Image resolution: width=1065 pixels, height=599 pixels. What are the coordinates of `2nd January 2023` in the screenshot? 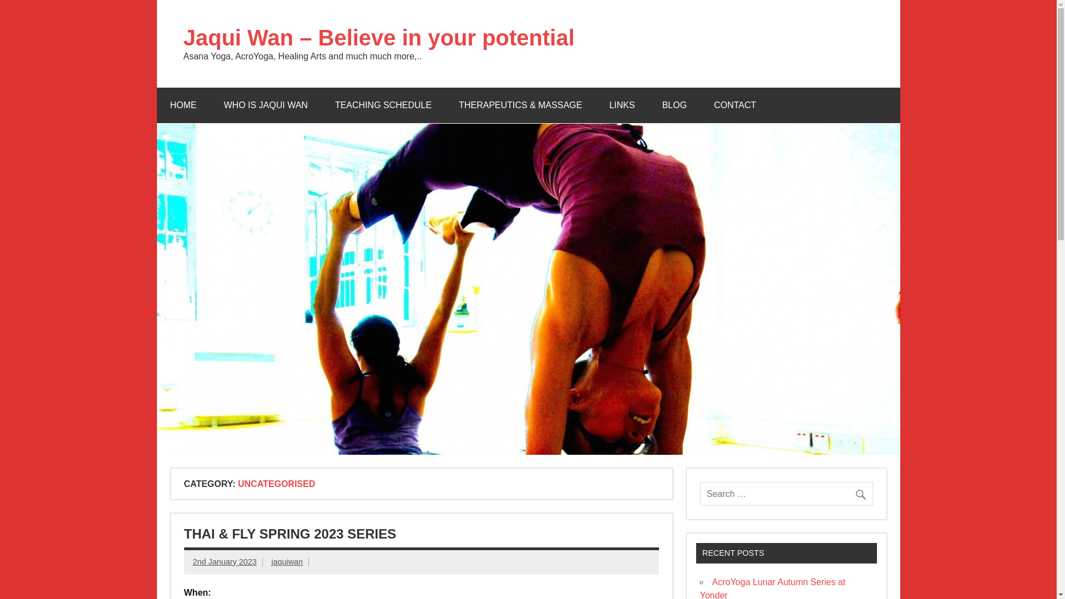 It's located at (224, 561).